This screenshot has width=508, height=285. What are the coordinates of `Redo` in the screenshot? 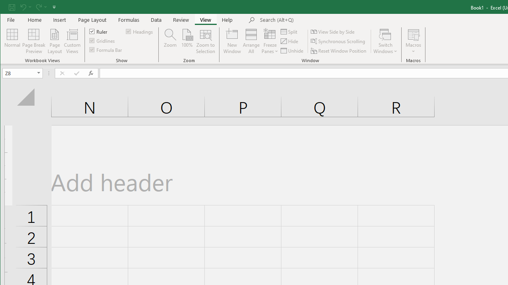 It's located at (40, 7).